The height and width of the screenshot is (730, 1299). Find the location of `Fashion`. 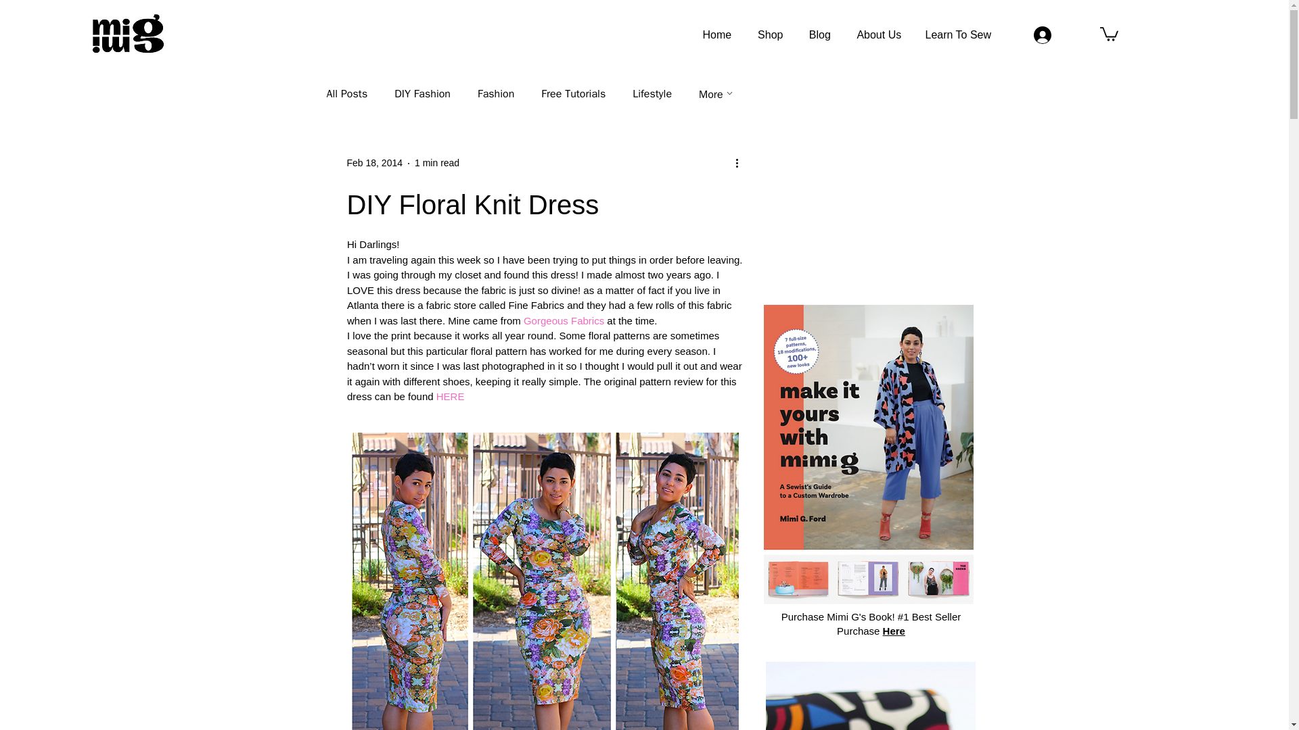

Fashion is located at coordinates (496, 94).